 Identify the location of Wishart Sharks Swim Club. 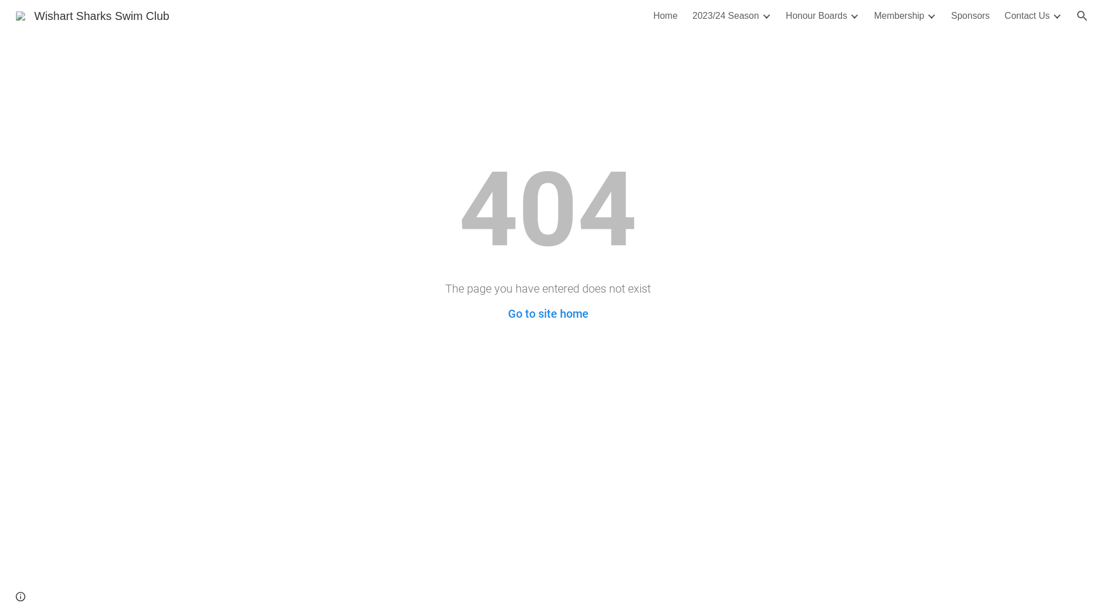
(92, 15).